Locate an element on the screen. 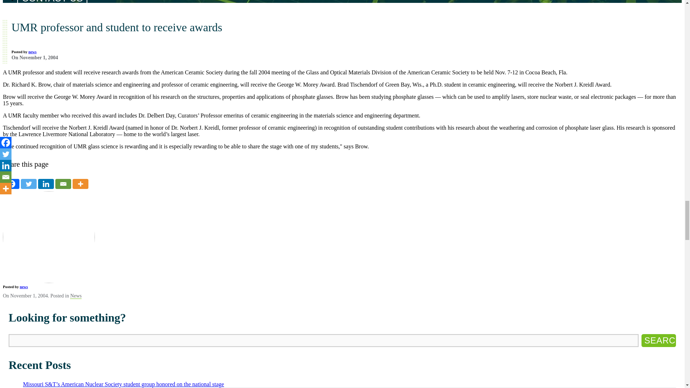  Linkedin is located at coordinates (46, 184).